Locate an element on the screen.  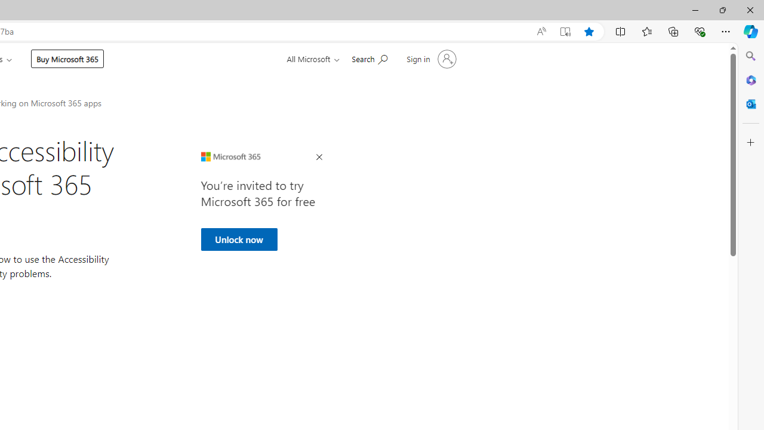
Favorites is located at coordinates (646, 31).